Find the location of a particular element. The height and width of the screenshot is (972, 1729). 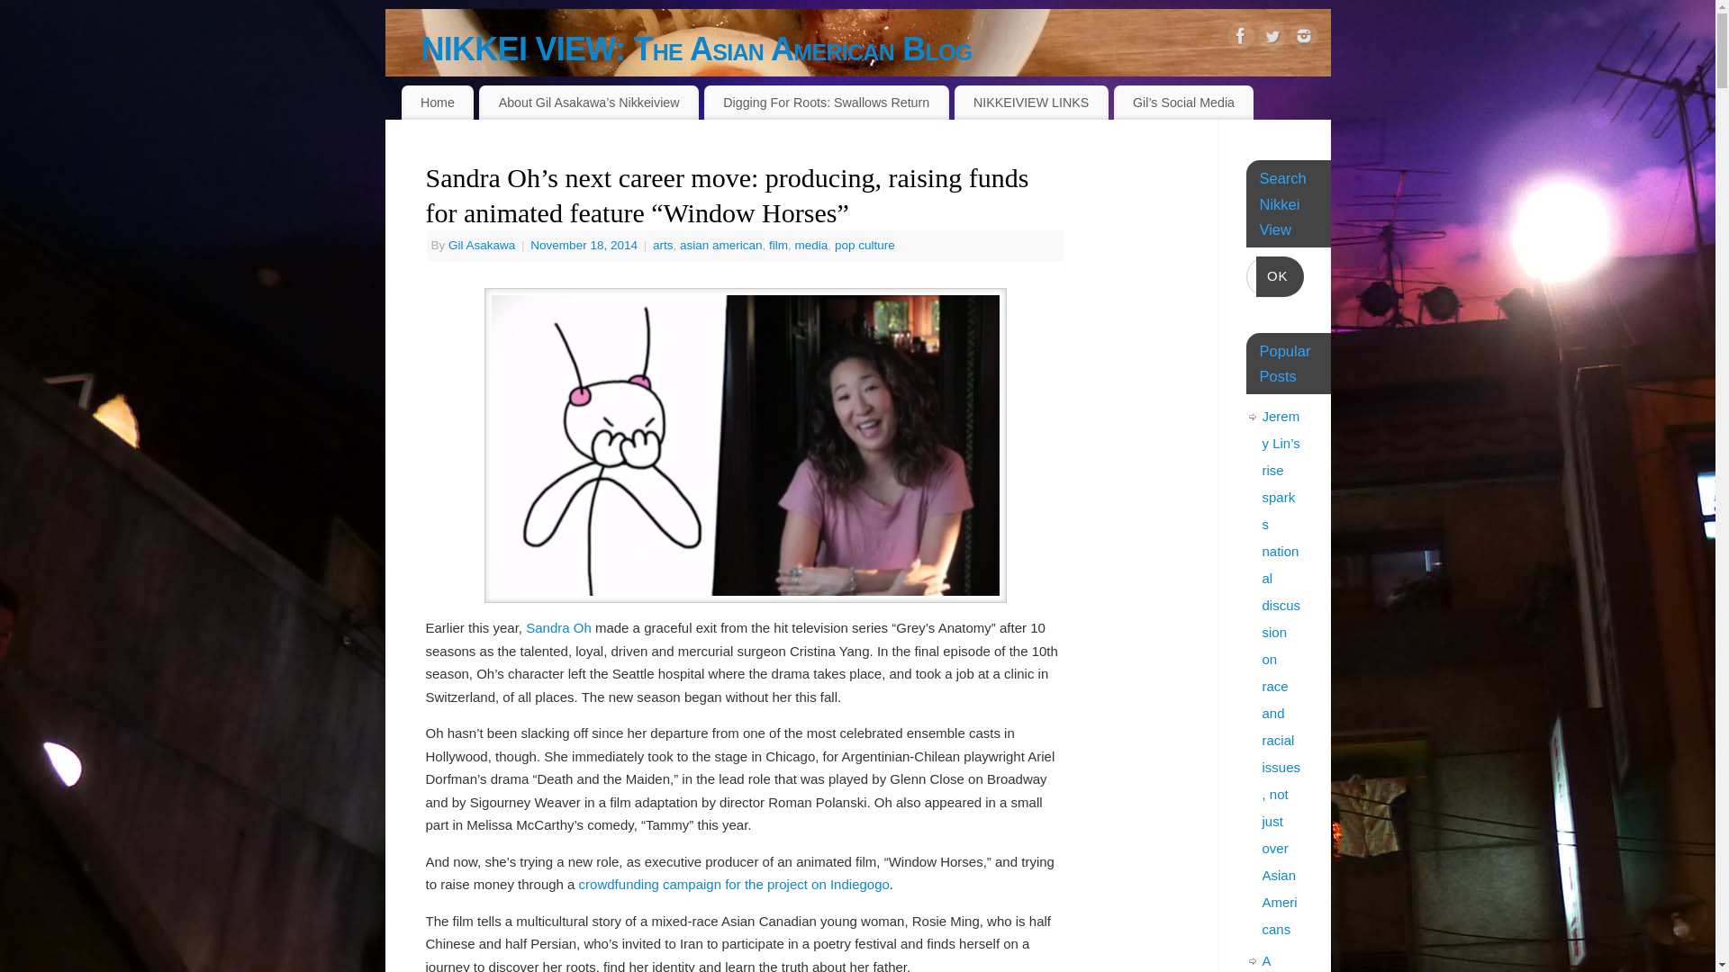

crowdfunding campaign for the project on Indiegogo is located at coordinates (735, 884).